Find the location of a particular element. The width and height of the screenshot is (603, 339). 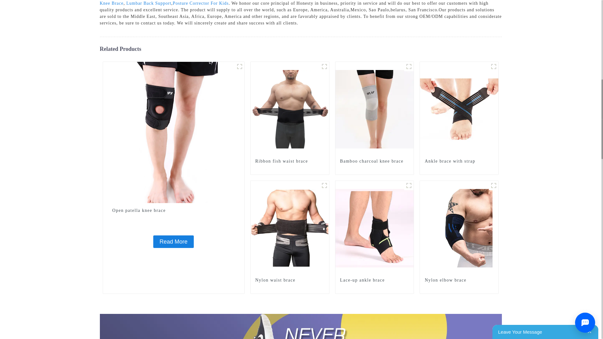

tysf is located at coordinates (409, 66).